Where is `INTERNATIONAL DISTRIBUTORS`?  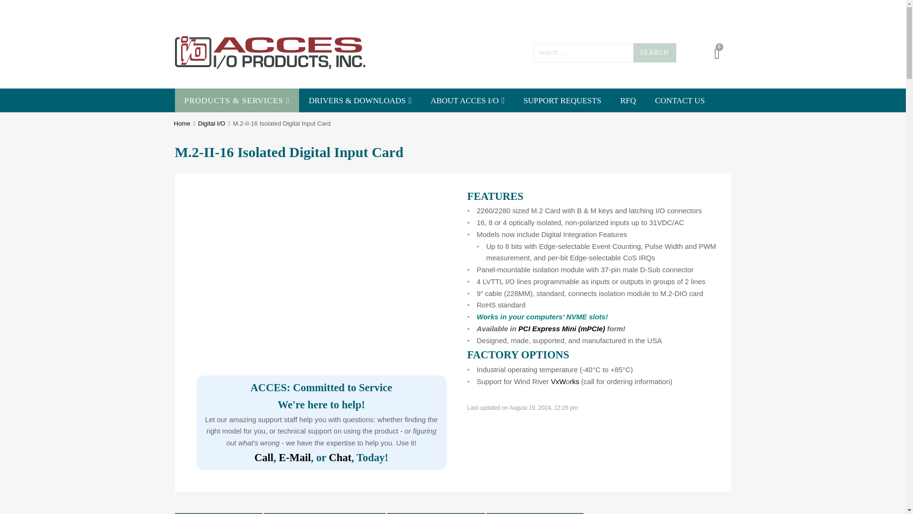
INTERNATIONAL DISTRIBUTORS is located at coordinates (671, 10).